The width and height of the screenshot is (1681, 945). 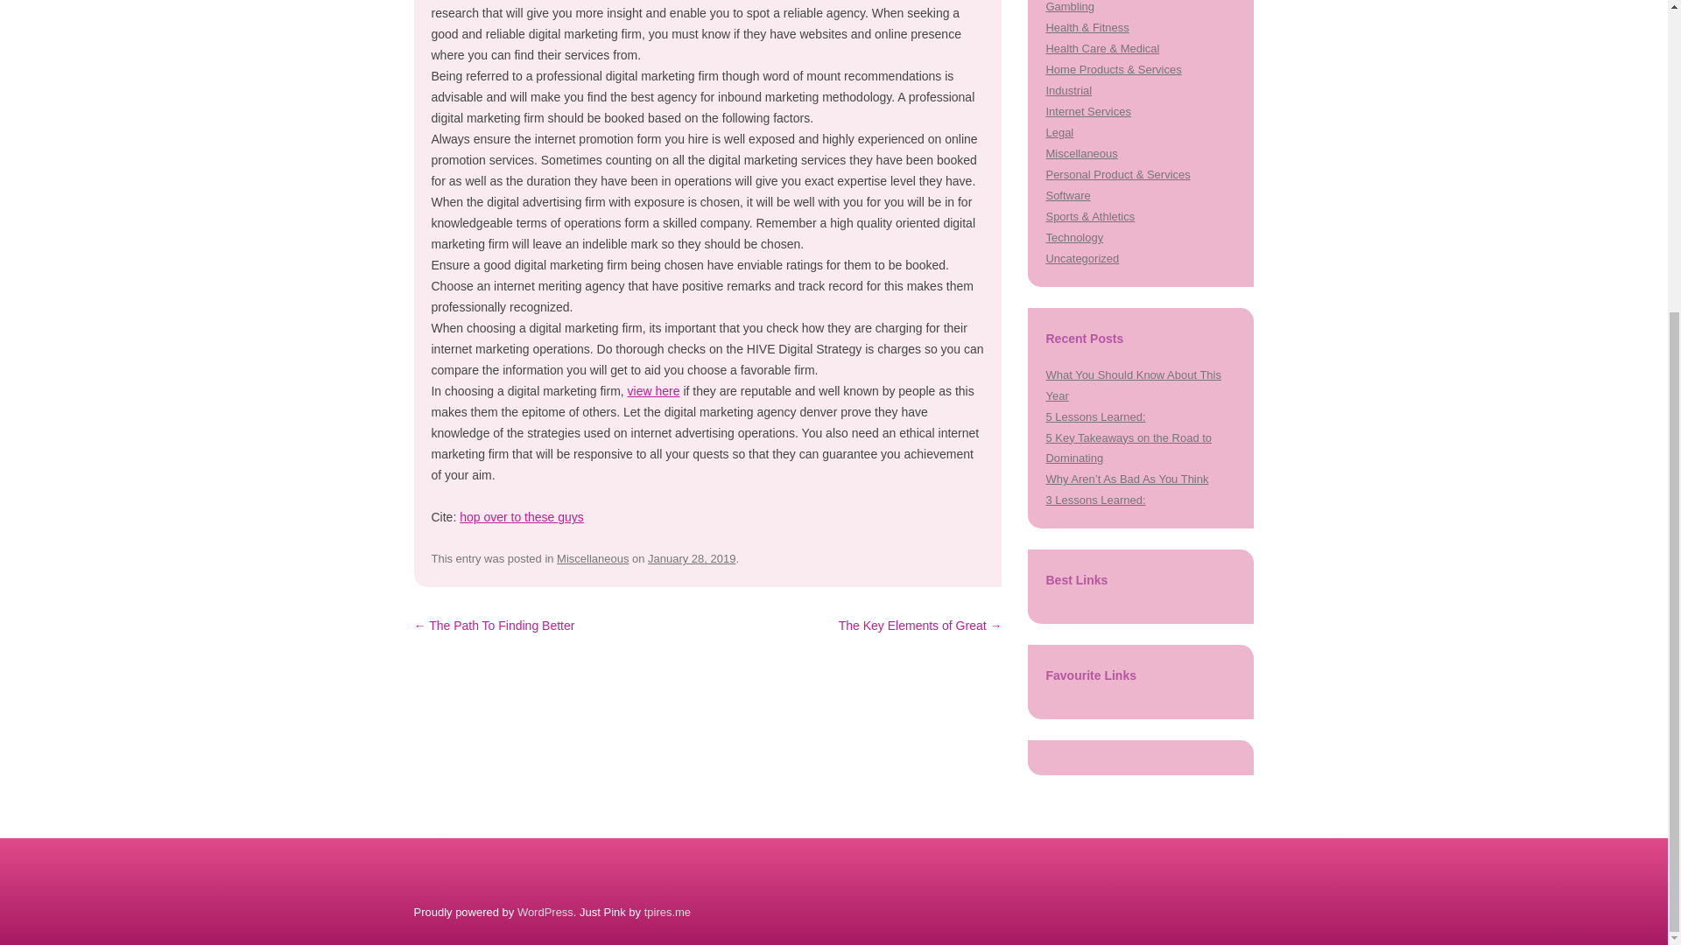 I want to click on view here, so click(x=653, y=390).